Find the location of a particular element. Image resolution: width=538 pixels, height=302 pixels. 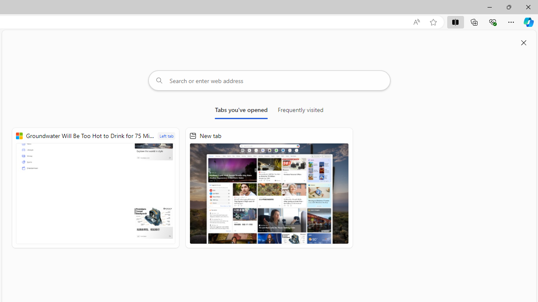

Tabs you've opened is located at coordinates (241, 112).